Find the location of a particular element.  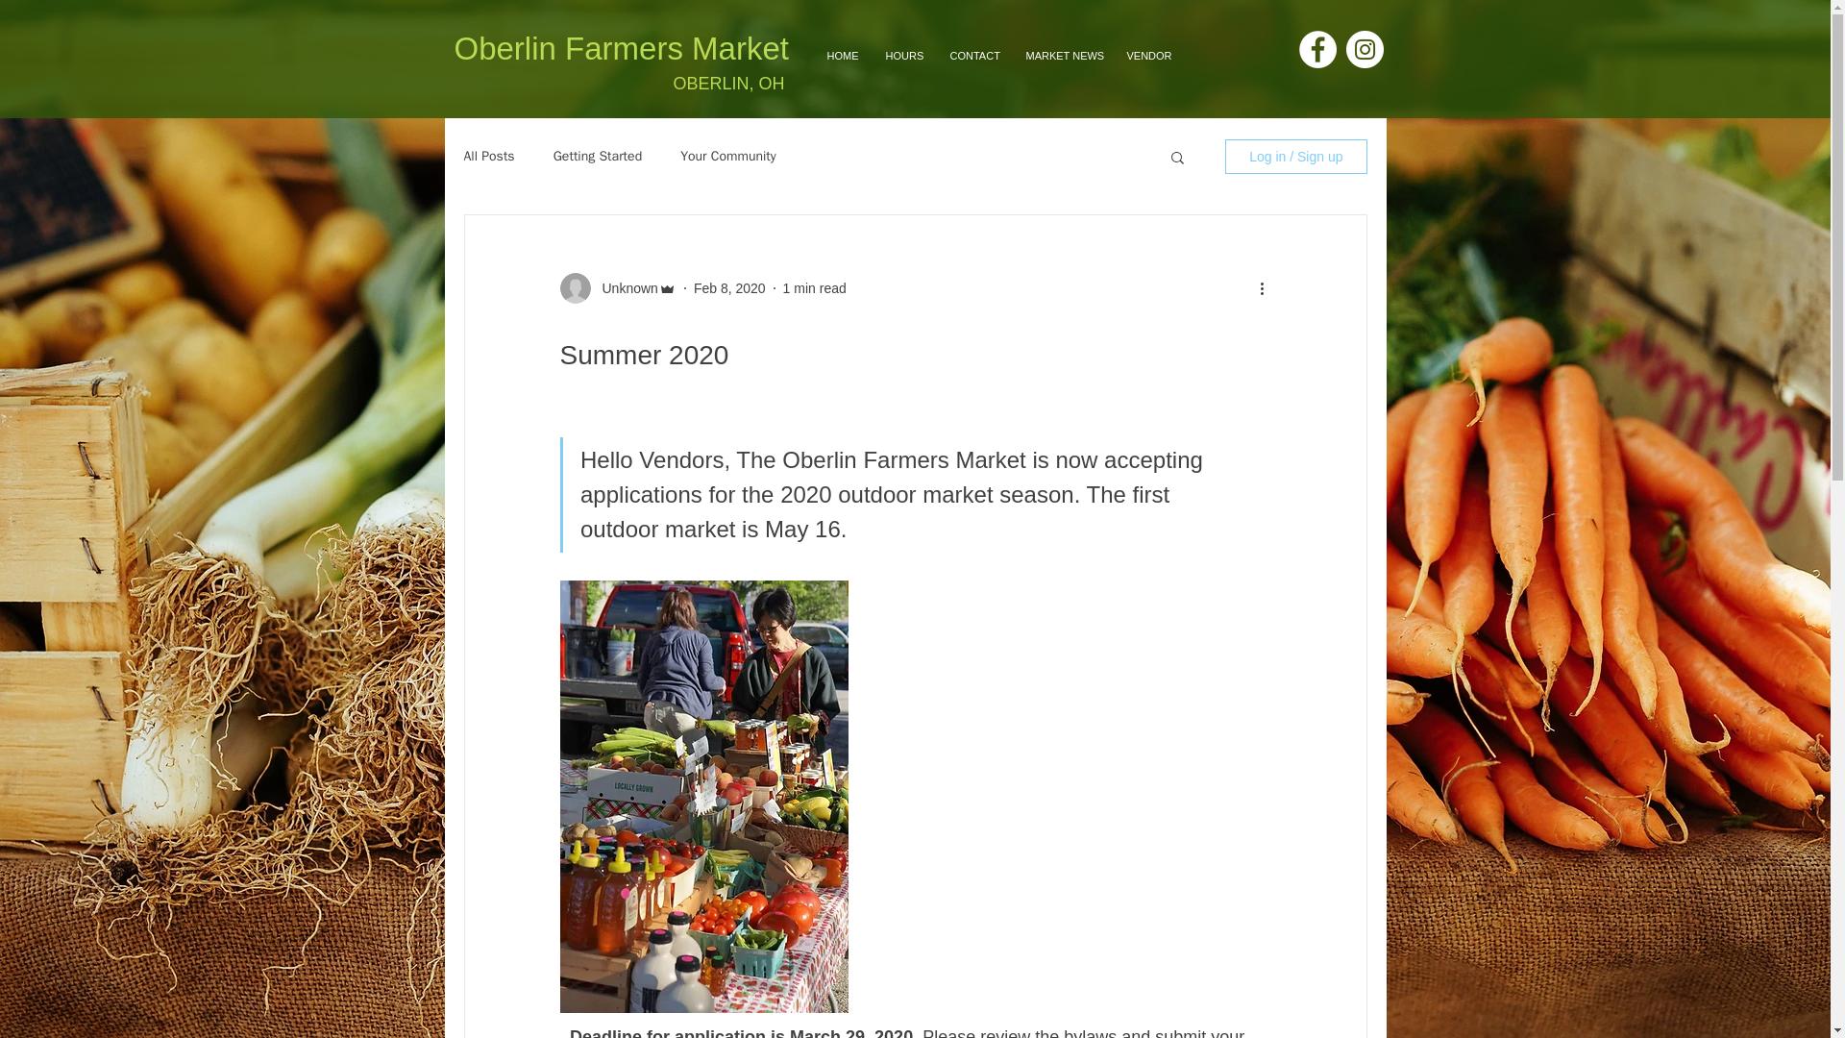

1 min read is located at coordinates (815, 287).